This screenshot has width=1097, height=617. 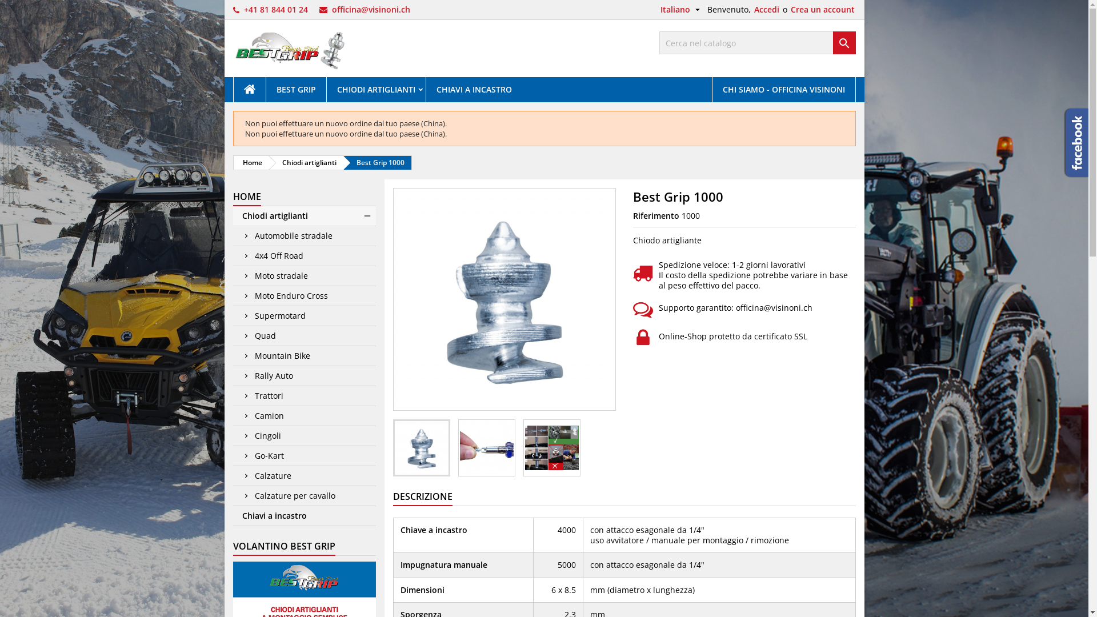 I want to click on Rally Auto, so click(x=305, y=376).